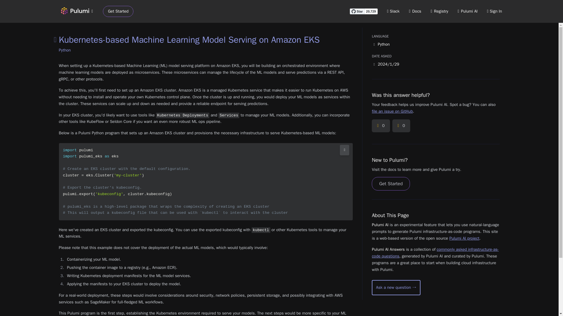 The height and width of the screenshot is (316, 563). Describe the element at coordinates (439, 11) in the screenshot. I see `Registry` at that location.